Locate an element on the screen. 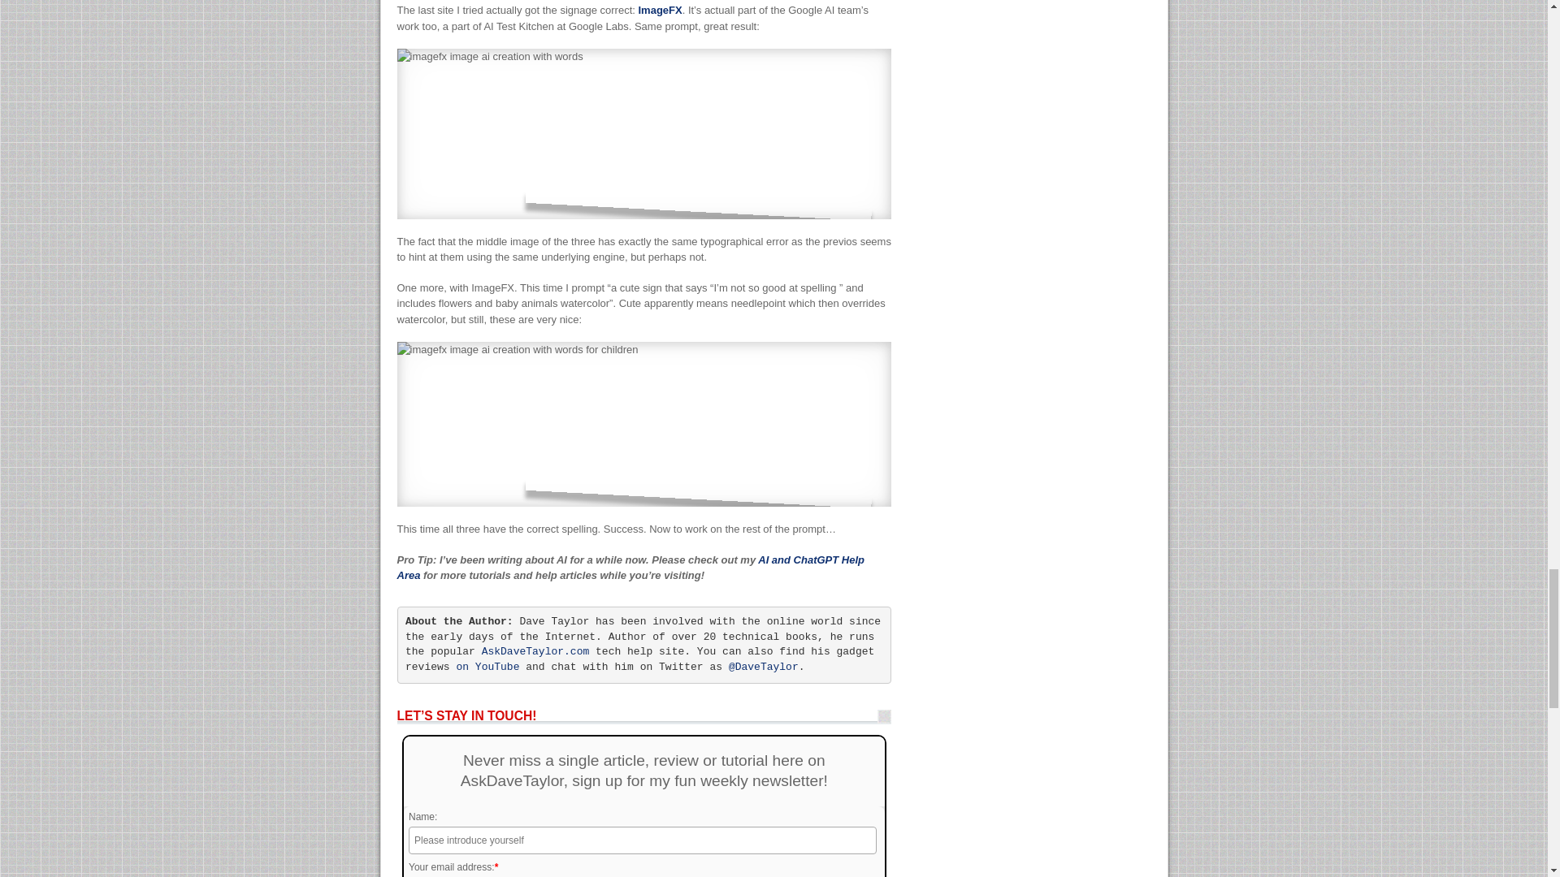 Image resolution: width=1560 pixels, height=877 pixels. ImageFX is located at coordinates (660, 10).